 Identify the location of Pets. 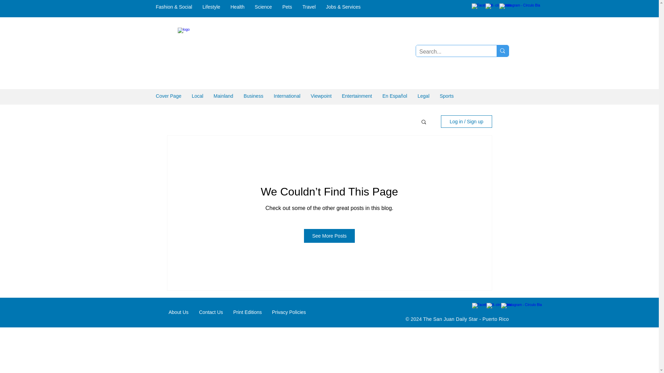
(287, 7).